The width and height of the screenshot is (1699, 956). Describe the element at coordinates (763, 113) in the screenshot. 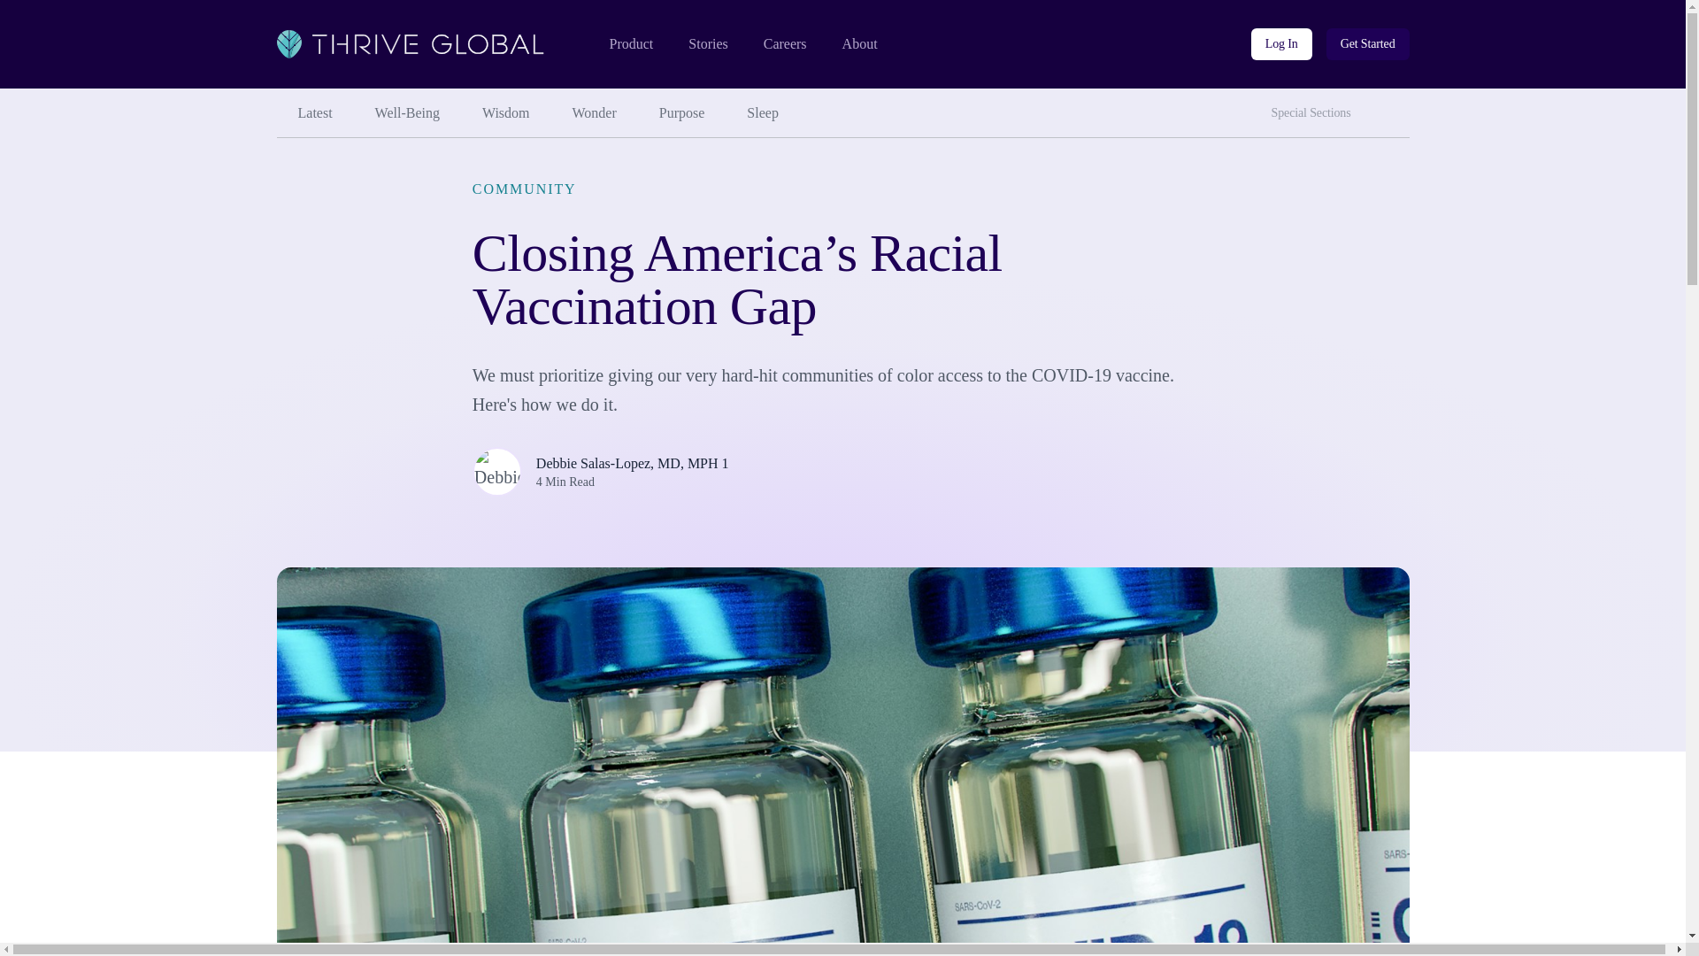

I see `Sleep` at that location.